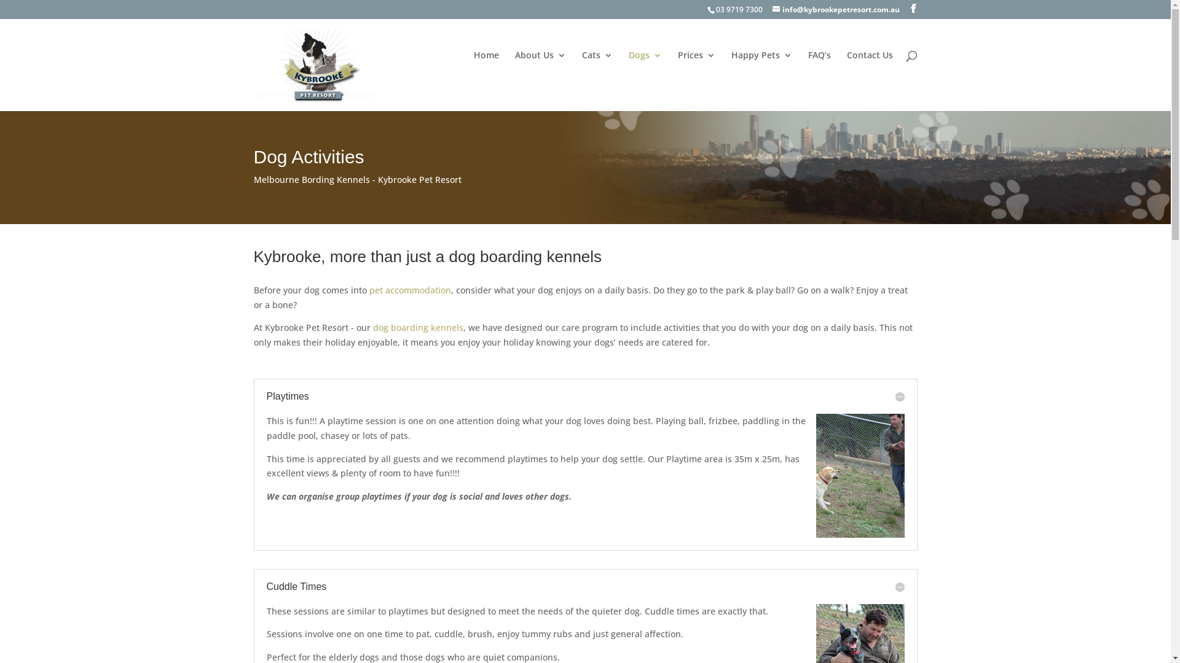 Image resolution: width=1180 pixels, height=663 pixels. Describe the element at coordinates (836, 10) in the screenshot. I see `info@kybrookepetresort.com.au` at that location.